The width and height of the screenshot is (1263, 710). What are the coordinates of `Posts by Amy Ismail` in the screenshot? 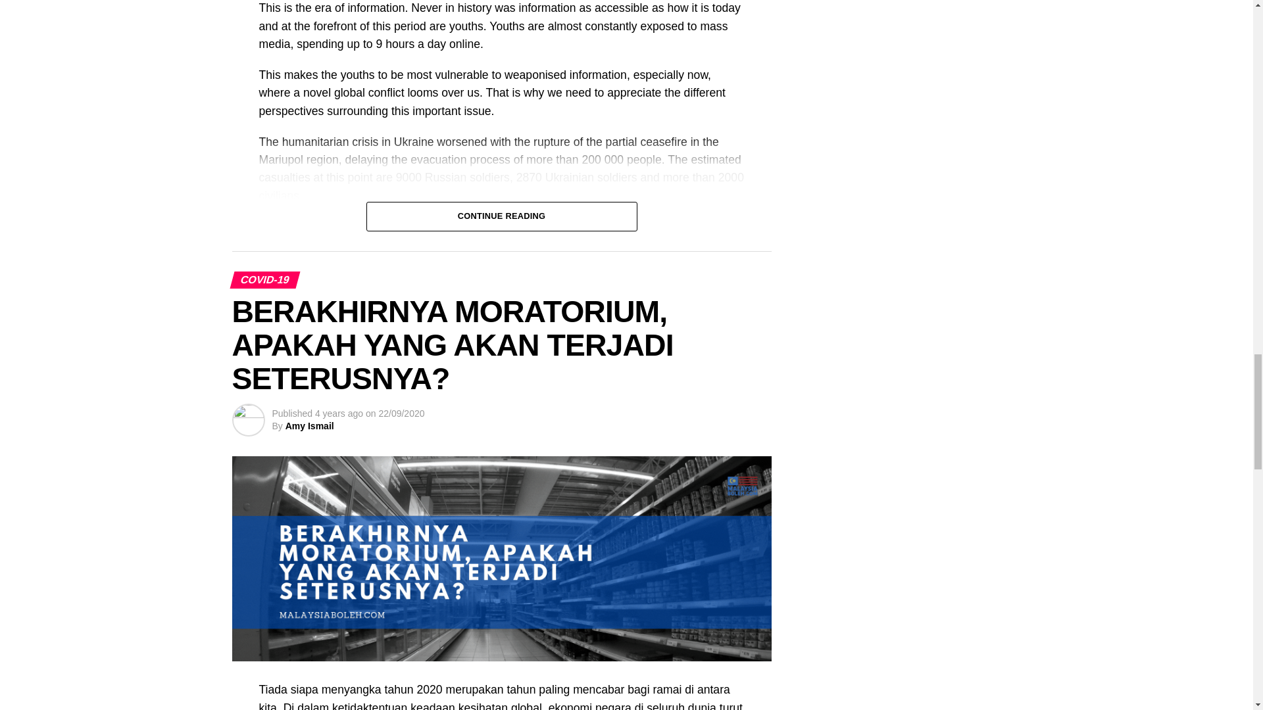 It's located at (309, 426).